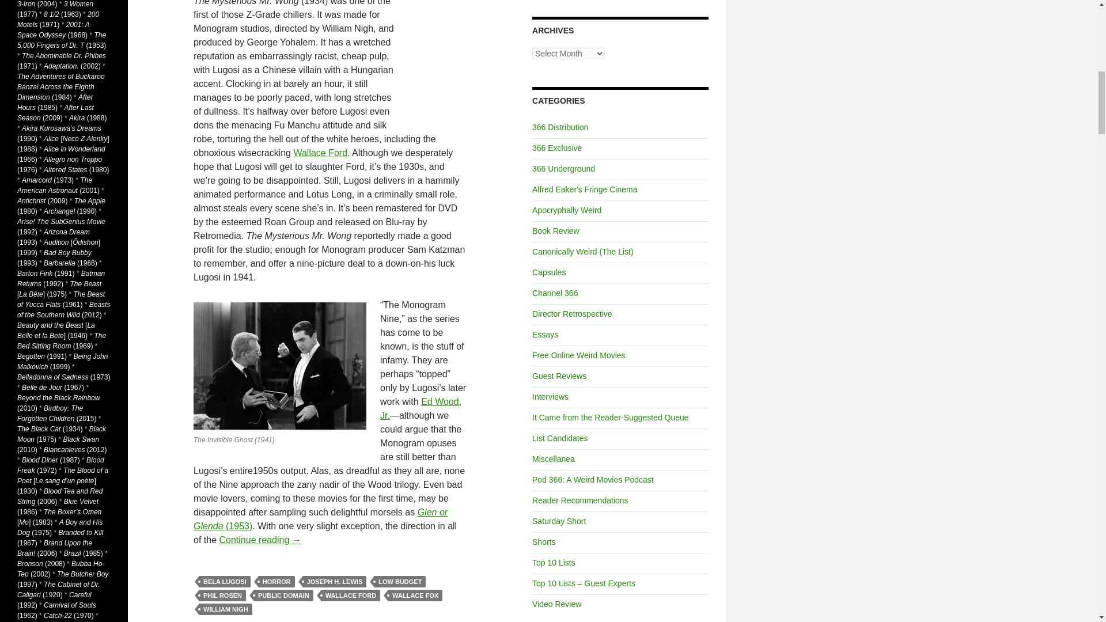  Describe the element at coordinates (225, 582) in the screenshot. I see `BELA LUGOSI` at that location.